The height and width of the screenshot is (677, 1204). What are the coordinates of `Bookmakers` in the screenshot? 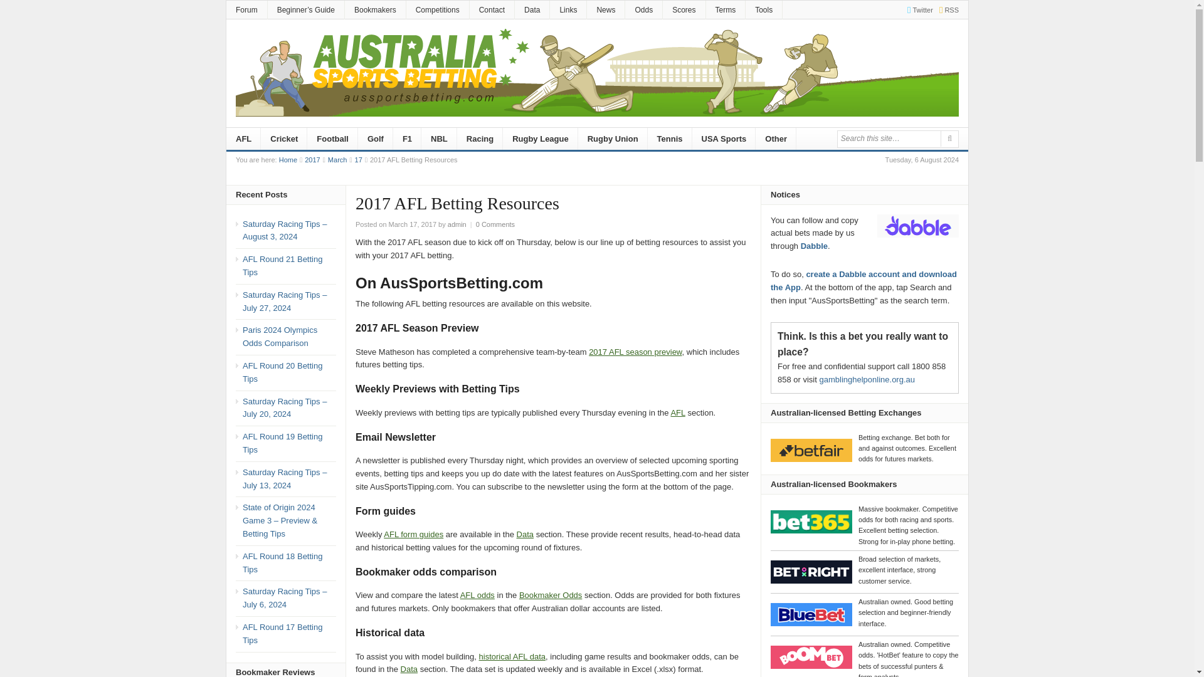 It's located at (375, 10).